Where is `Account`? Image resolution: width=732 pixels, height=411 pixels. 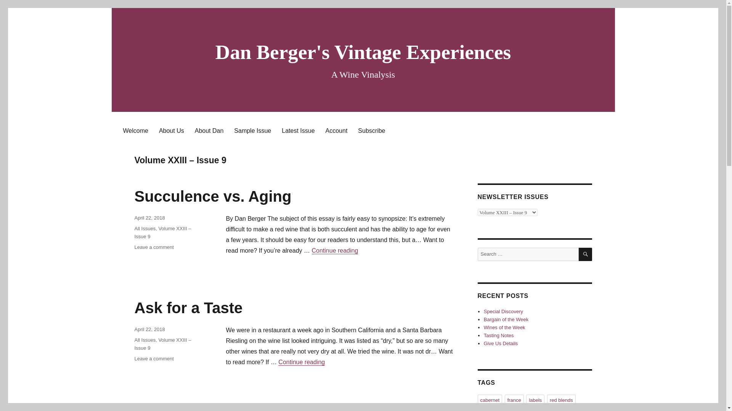 Account is located at coordinates (154, 247).